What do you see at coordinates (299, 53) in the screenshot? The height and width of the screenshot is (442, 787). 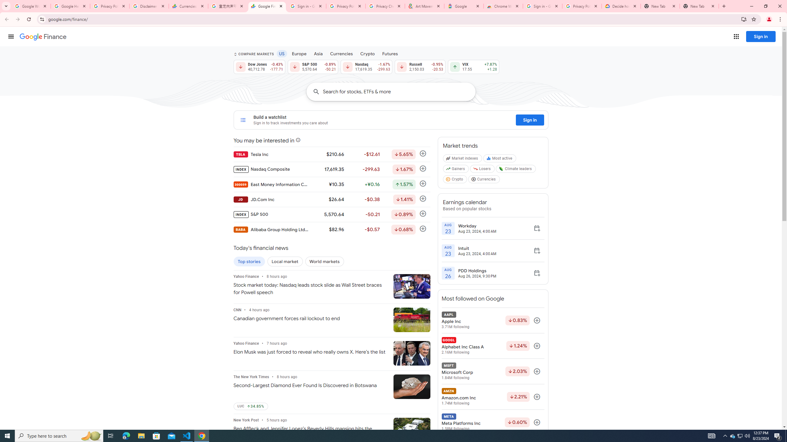 I see `Europe` at bounding box center [299, 53].